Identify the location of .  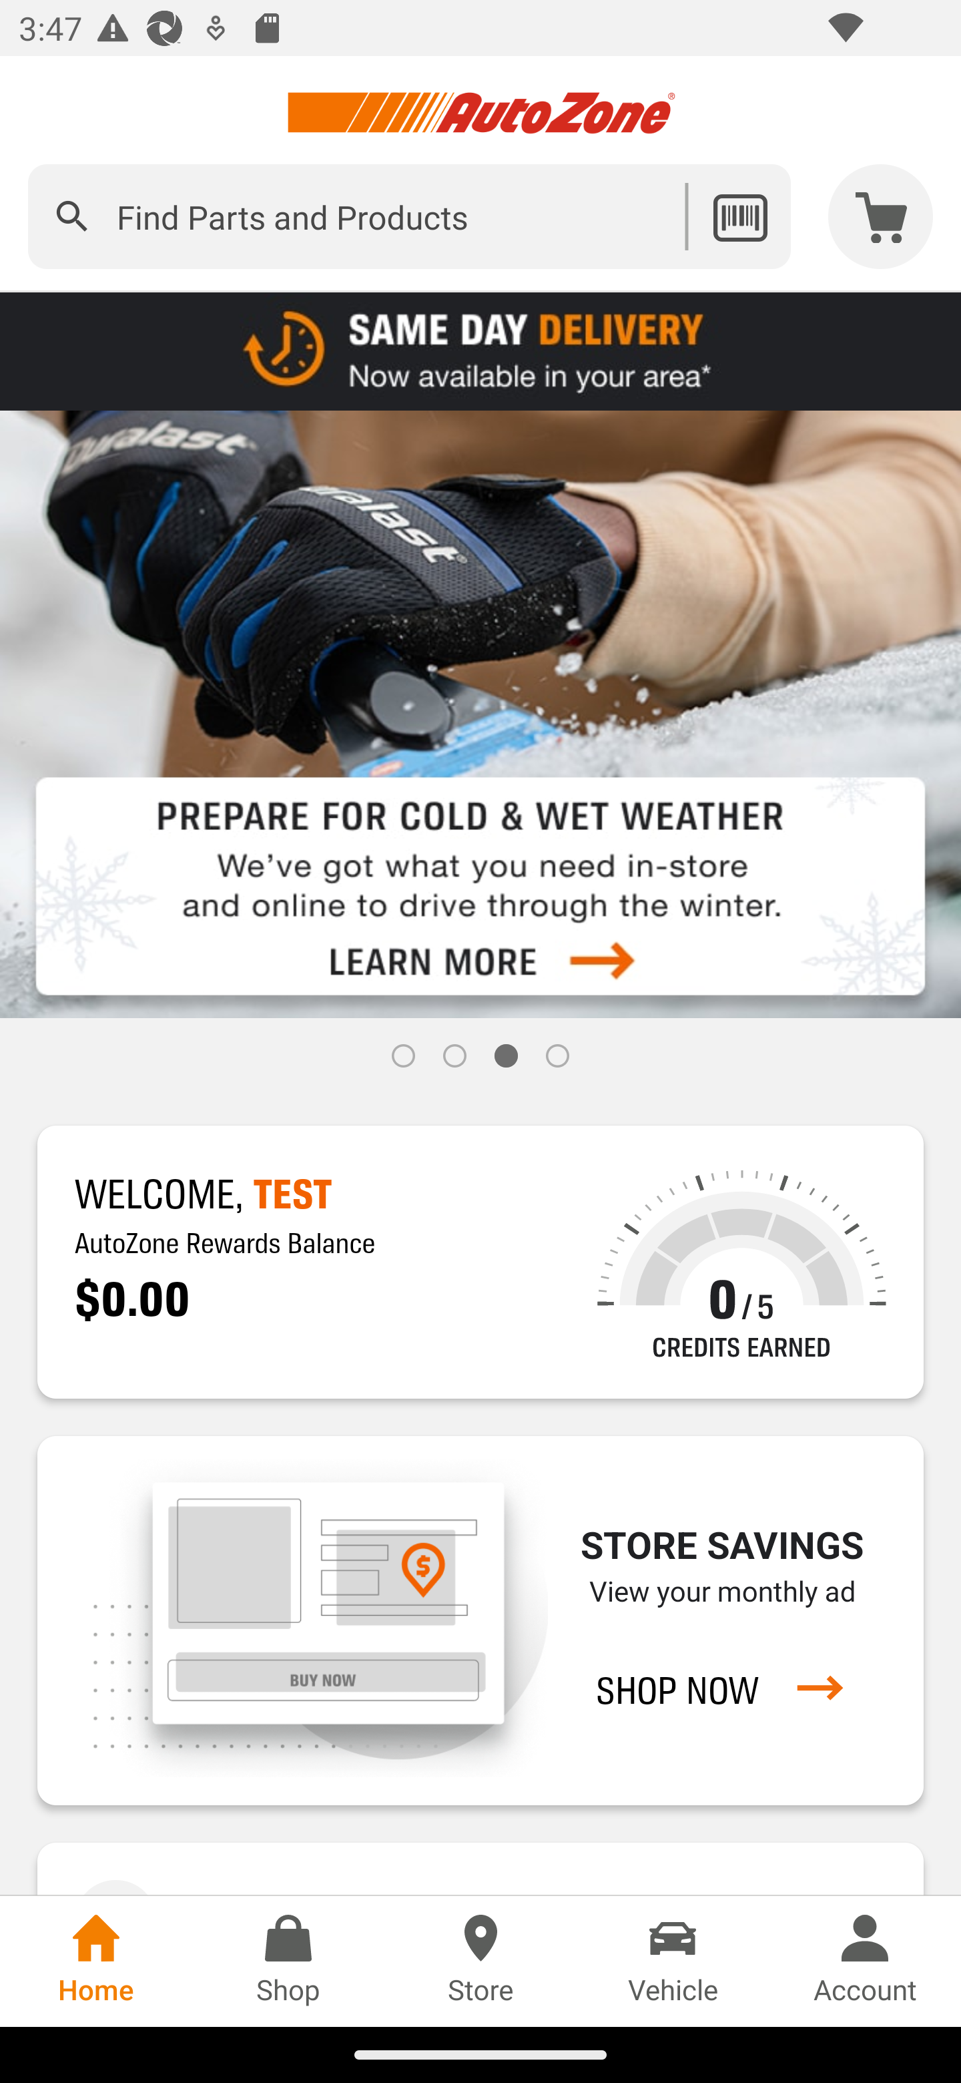
(72, 216).